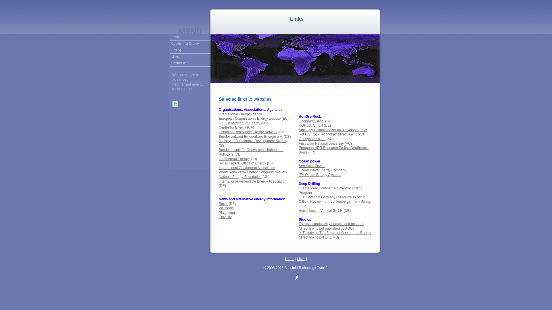 This screenshot has height=310, width=552. What do you see at coordinates (290, 259) in the screenshot?
I see `Home` at bounding box center [290, 259].